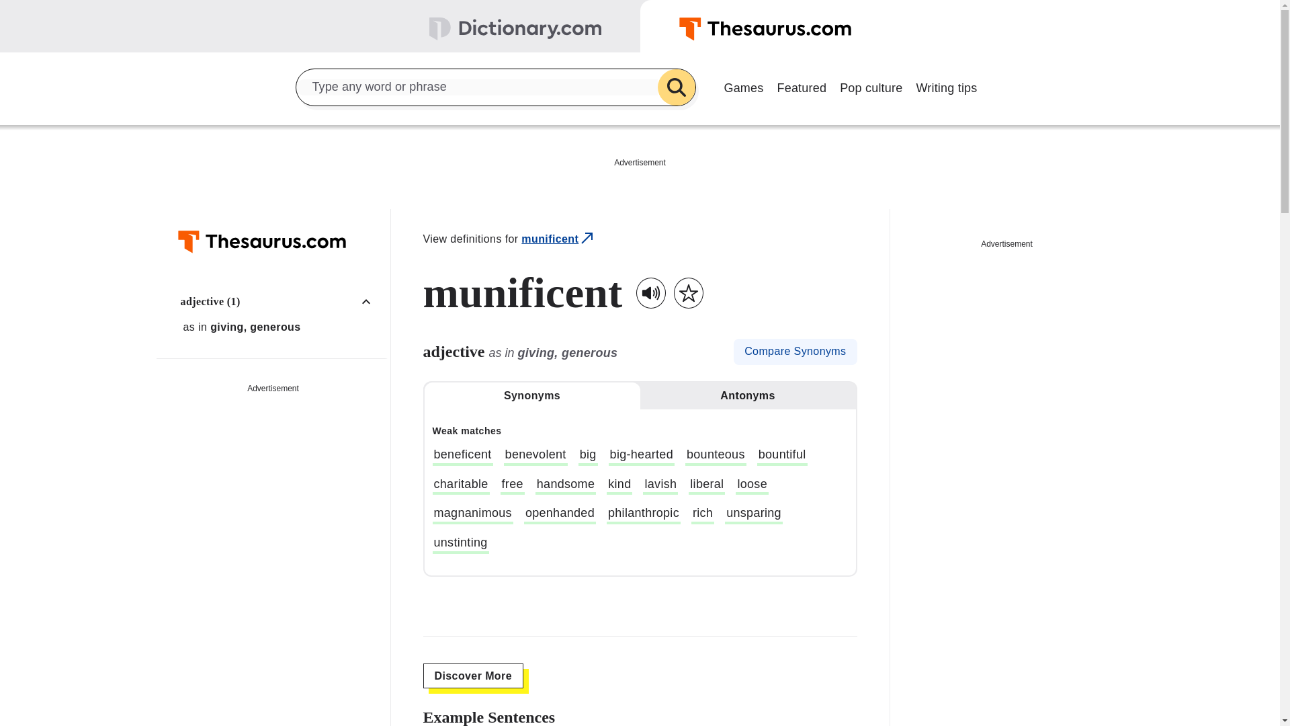  I want to click on as in giving, generous, so click(280, 327).